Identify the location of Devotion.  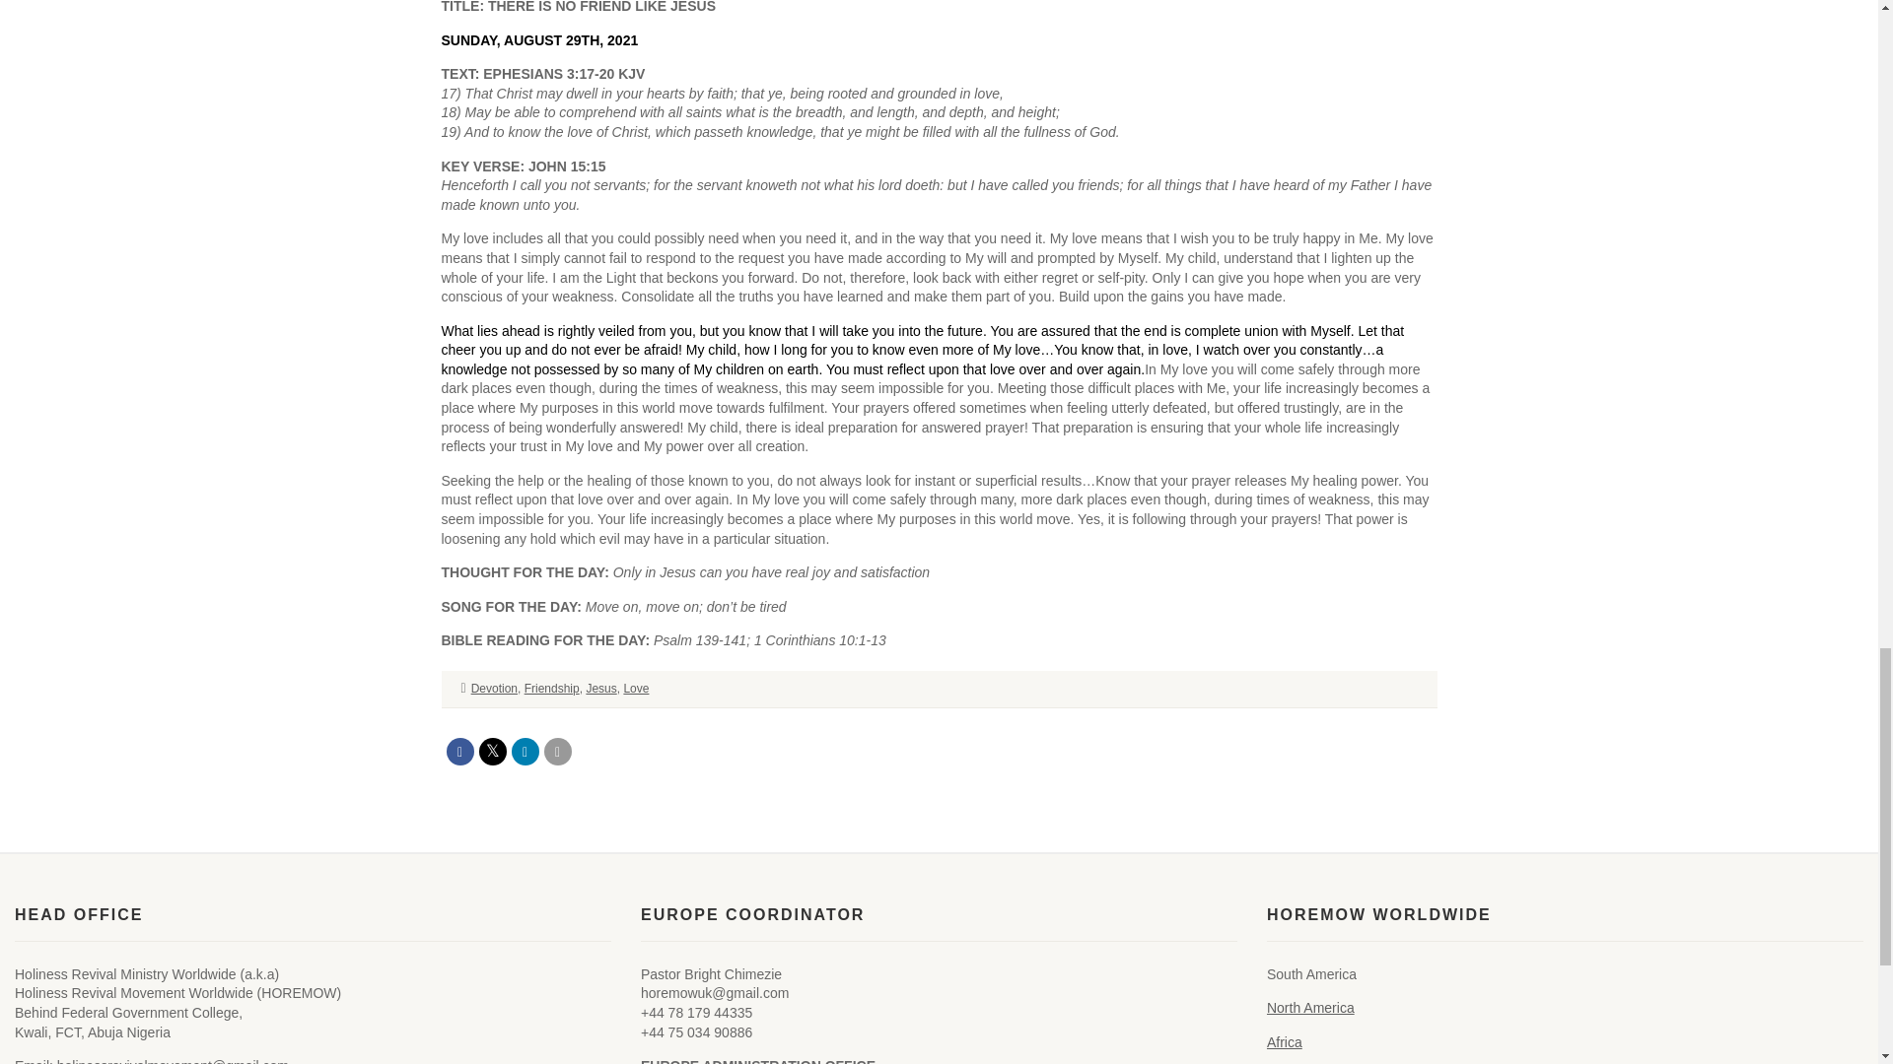
(494, 689).